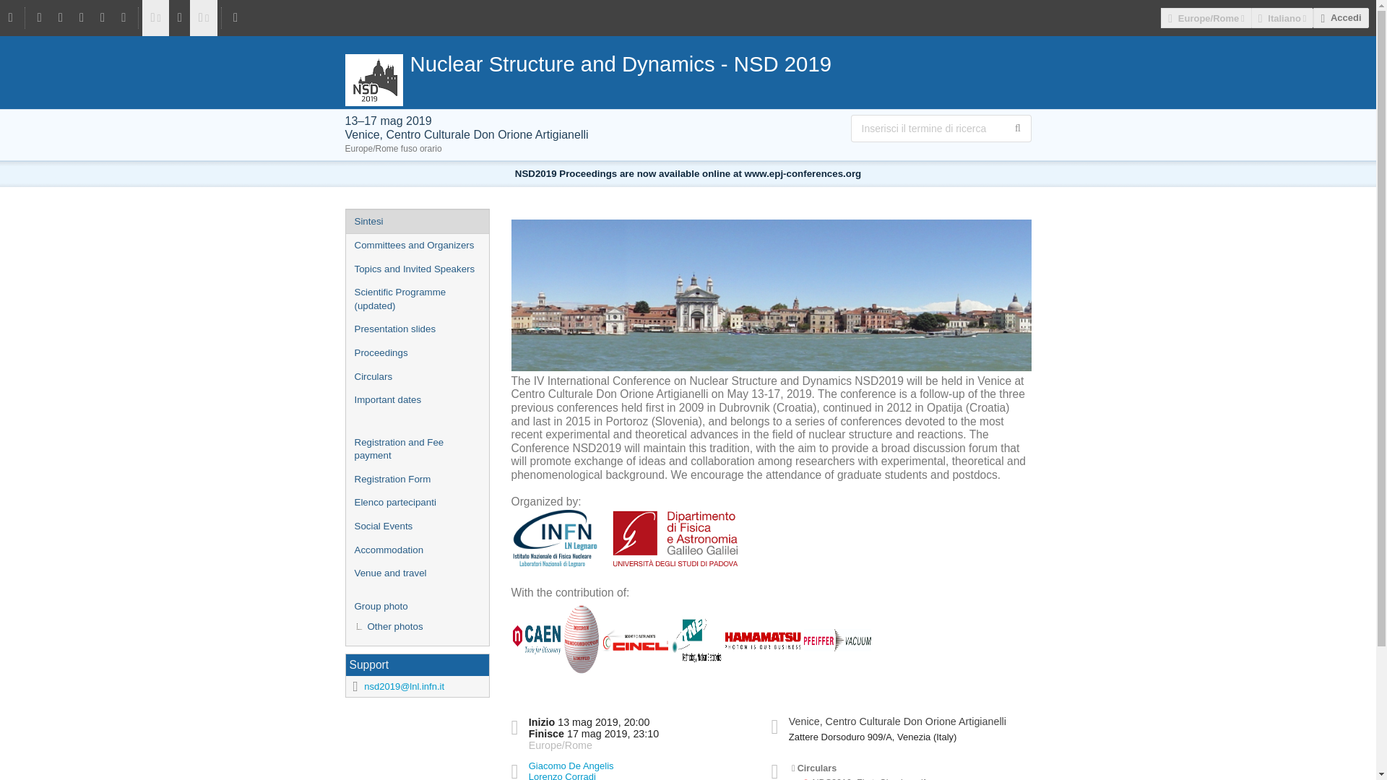 The width and height of the screenshot is (1387, 780). What do you see at coordinates (688, 64) in the screenshot?
I see `Nuclear Structure and Dynamics - NSD 2019` at bounding box center [688, 64].